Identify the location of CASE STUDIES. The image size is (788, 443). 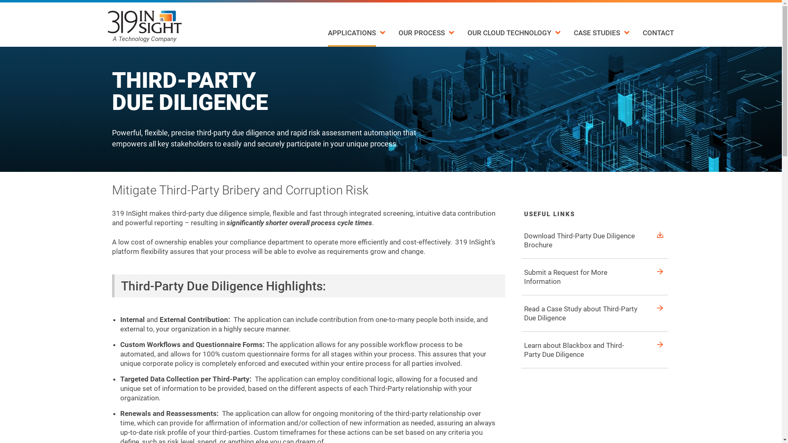
(602, 33).